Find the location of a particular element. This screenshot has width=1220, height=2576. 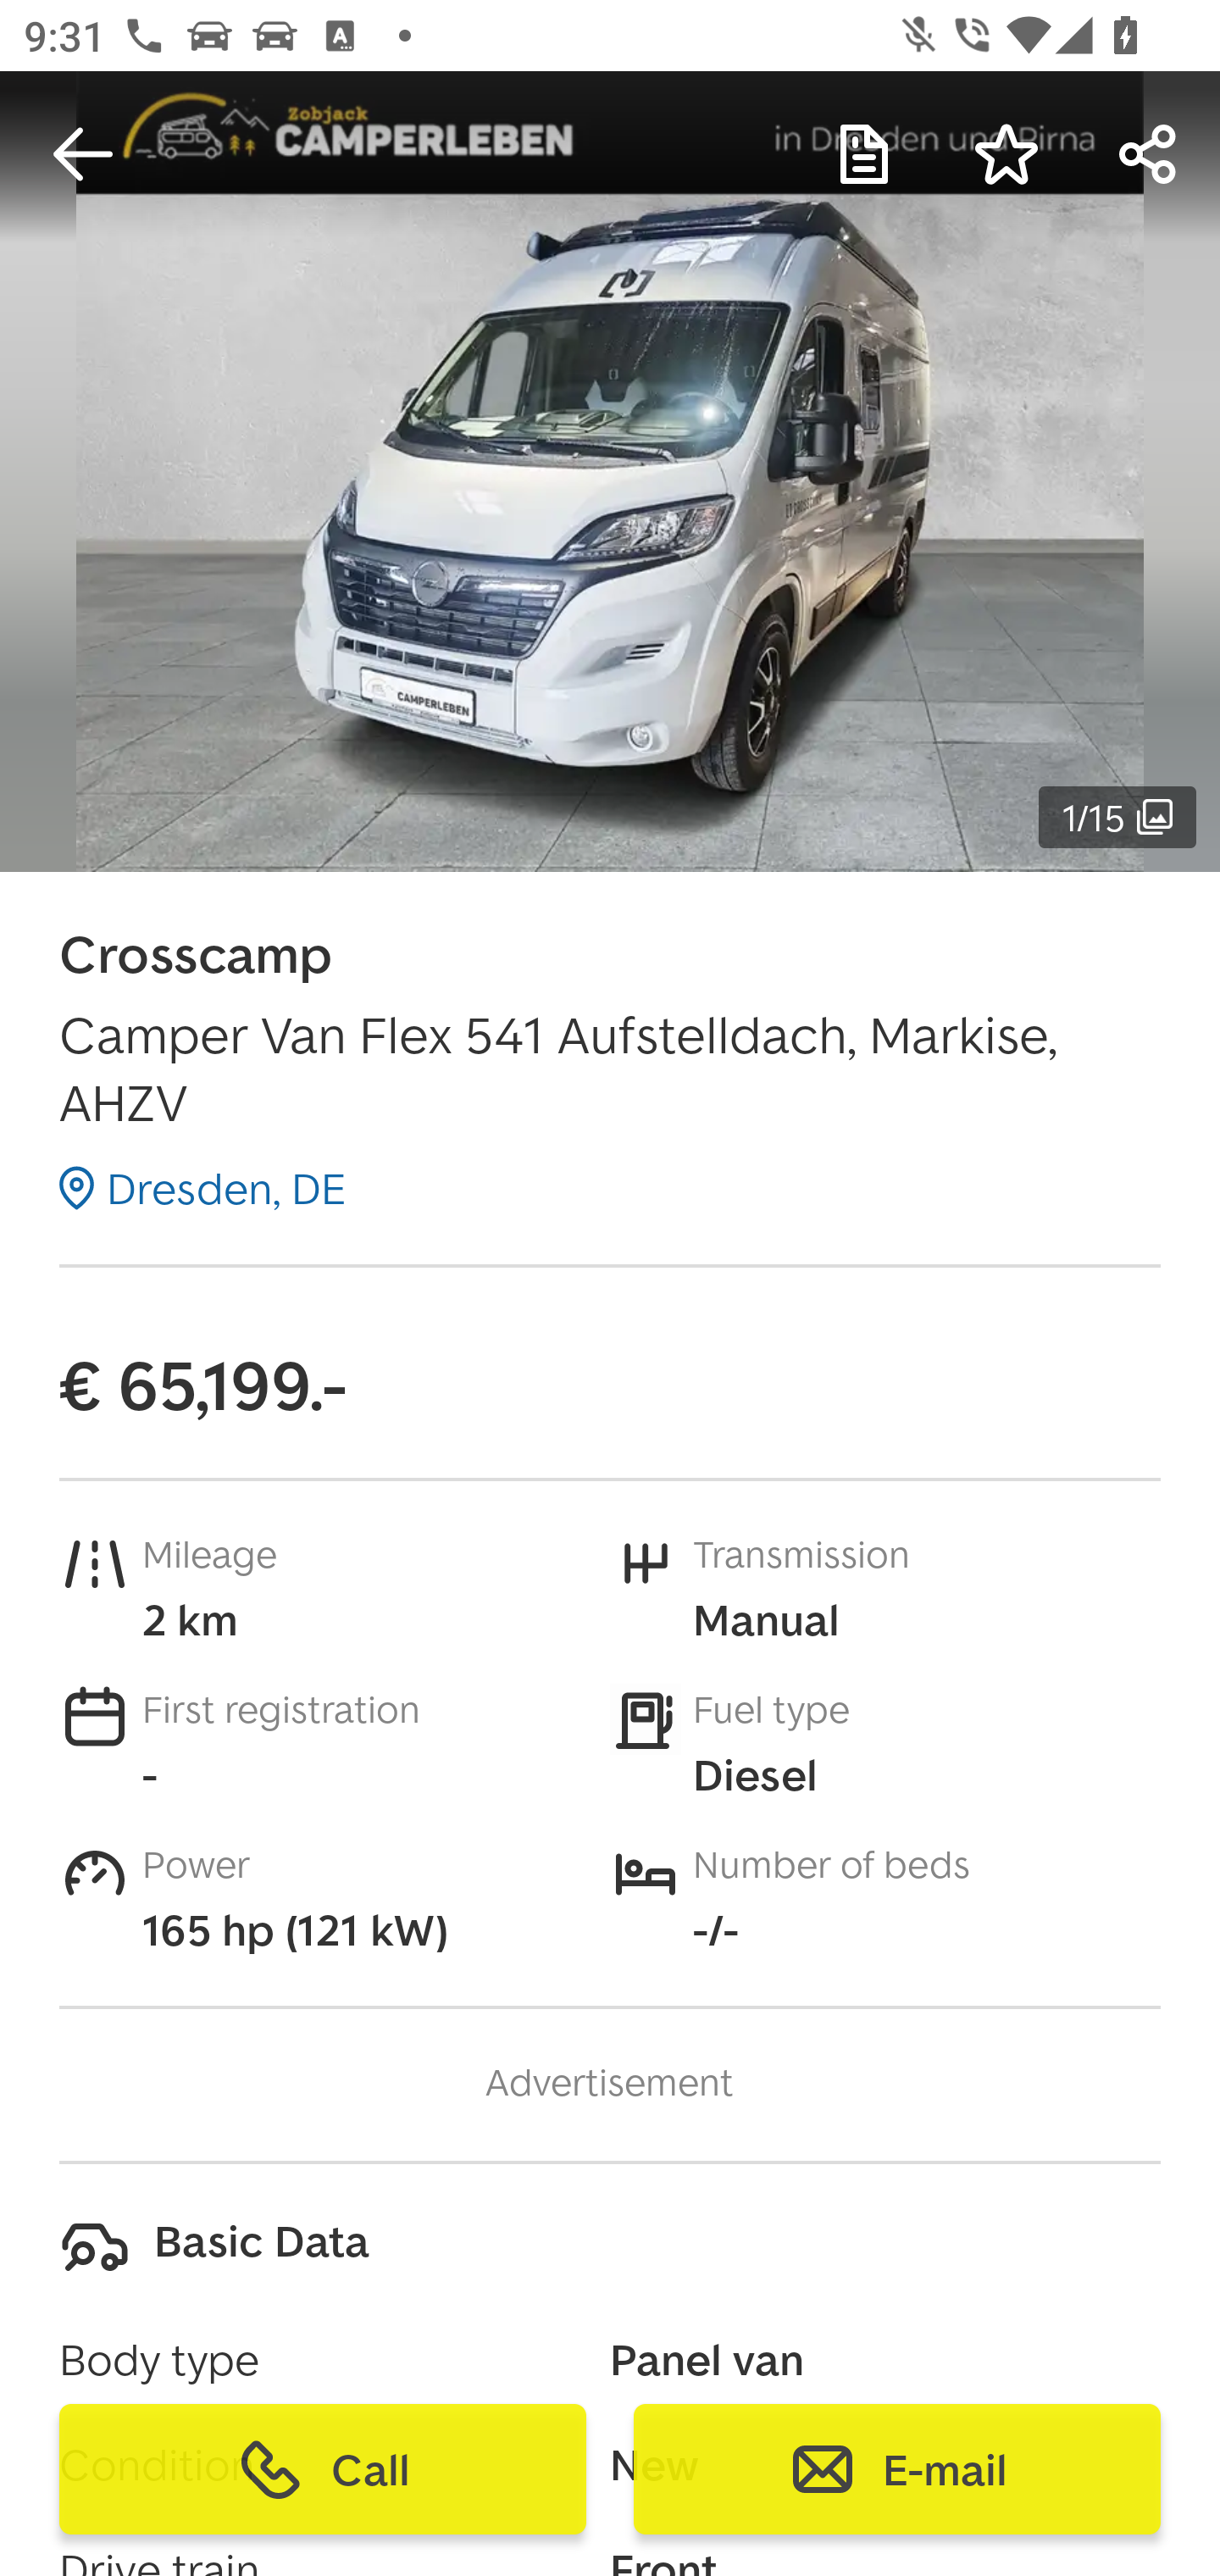

My Notes is located at coordinates (864, 154).